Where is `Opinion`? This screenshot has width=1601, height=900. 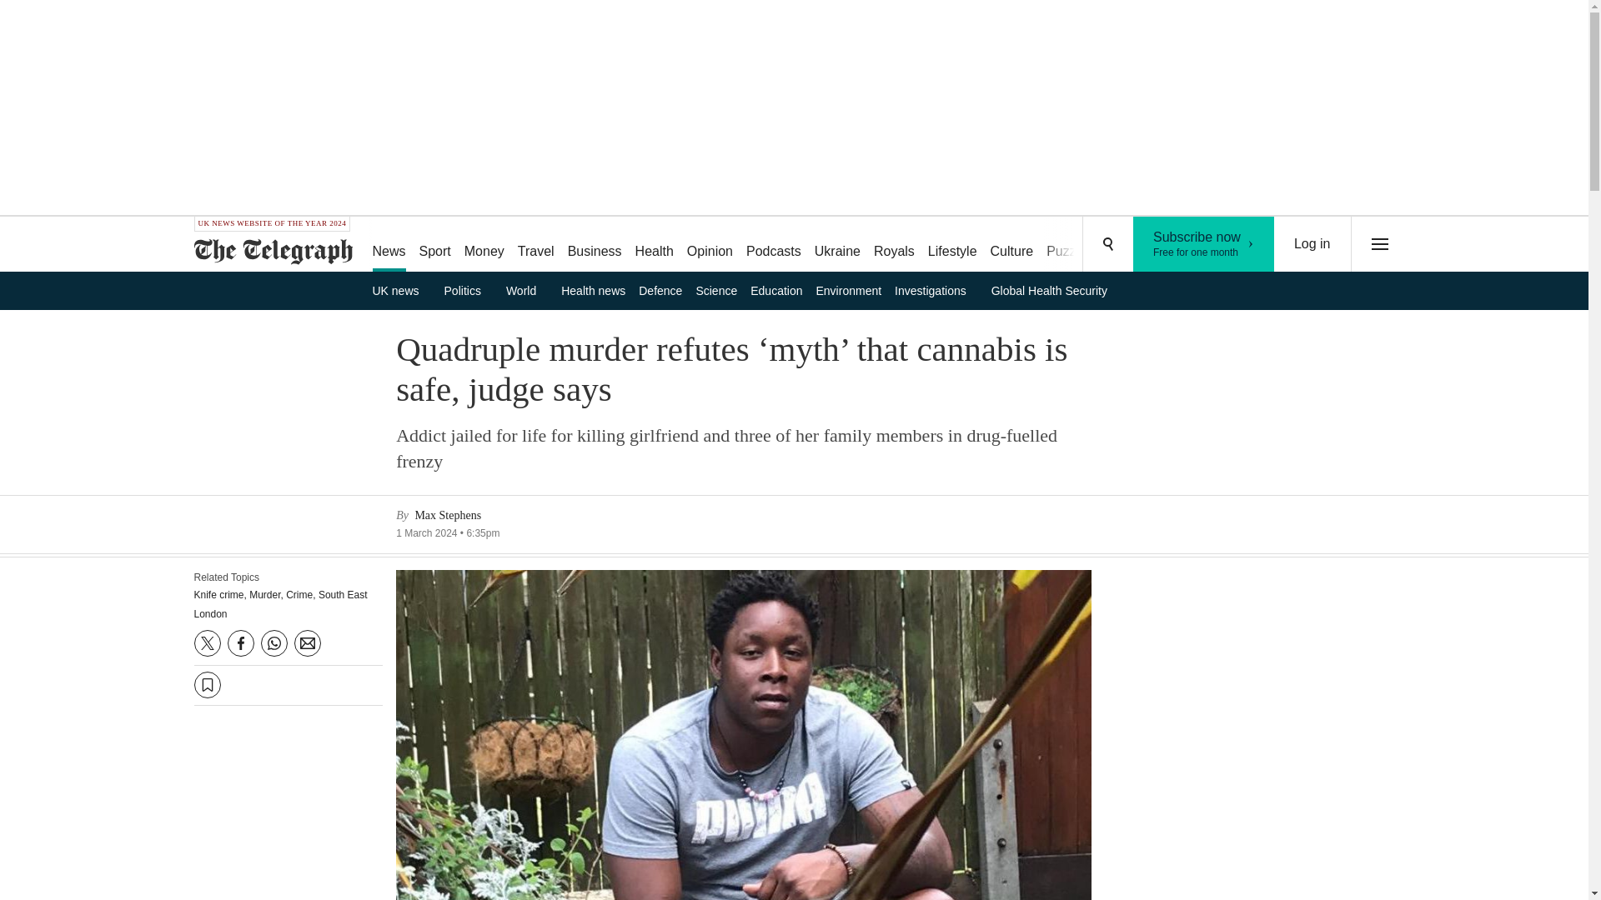 Opinion is located at coordinates (710, 245).